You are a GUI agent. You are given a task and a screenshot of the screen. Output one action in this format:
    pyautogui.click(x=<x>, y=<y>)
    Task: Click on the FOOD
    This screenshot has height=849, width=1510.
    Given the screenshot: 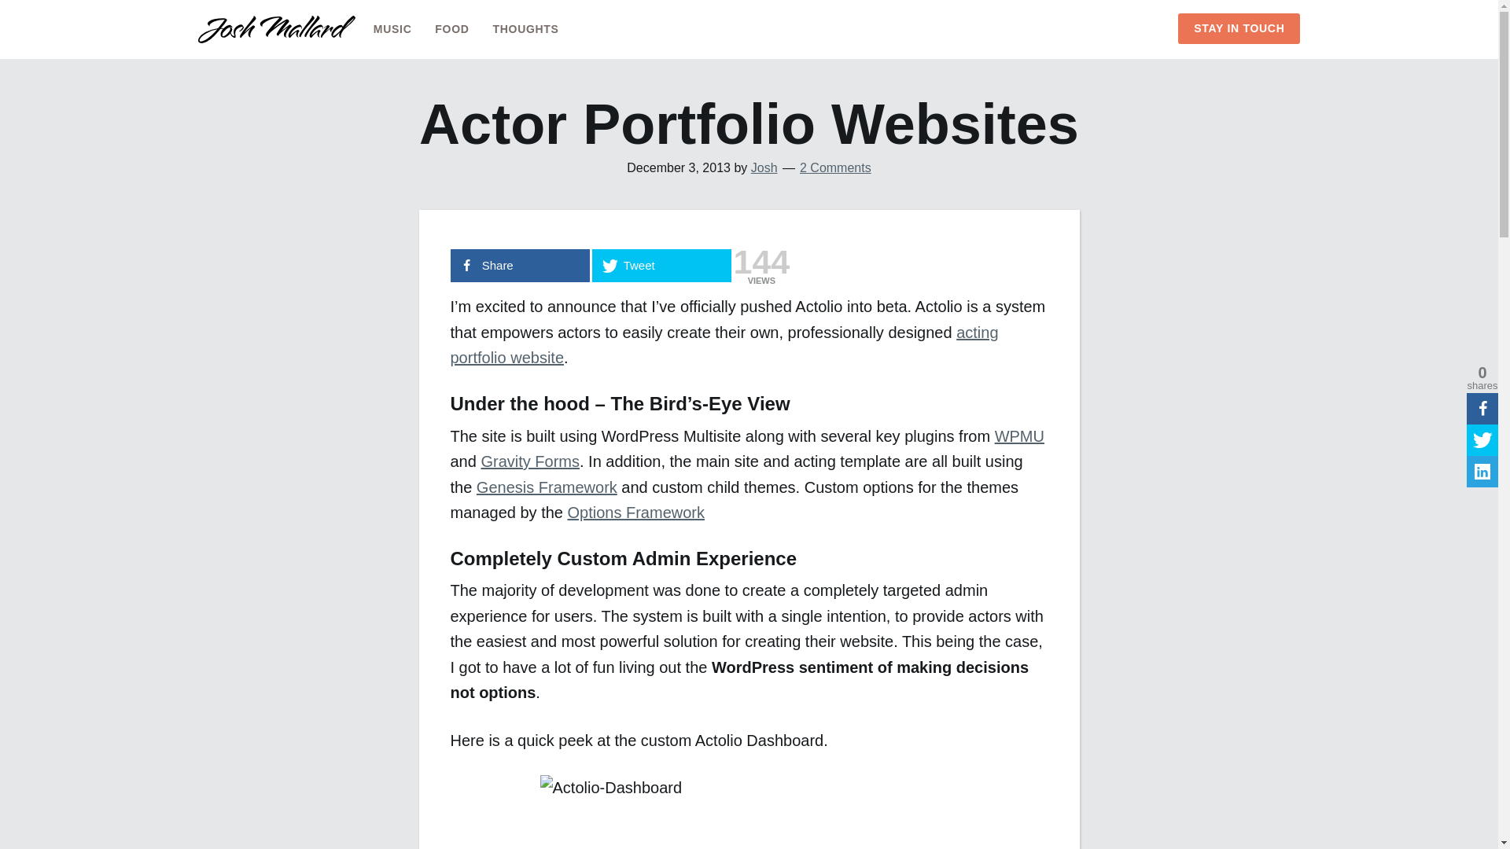 What is the action you would take?
    pyautogui.click(x=451, y=28)
    